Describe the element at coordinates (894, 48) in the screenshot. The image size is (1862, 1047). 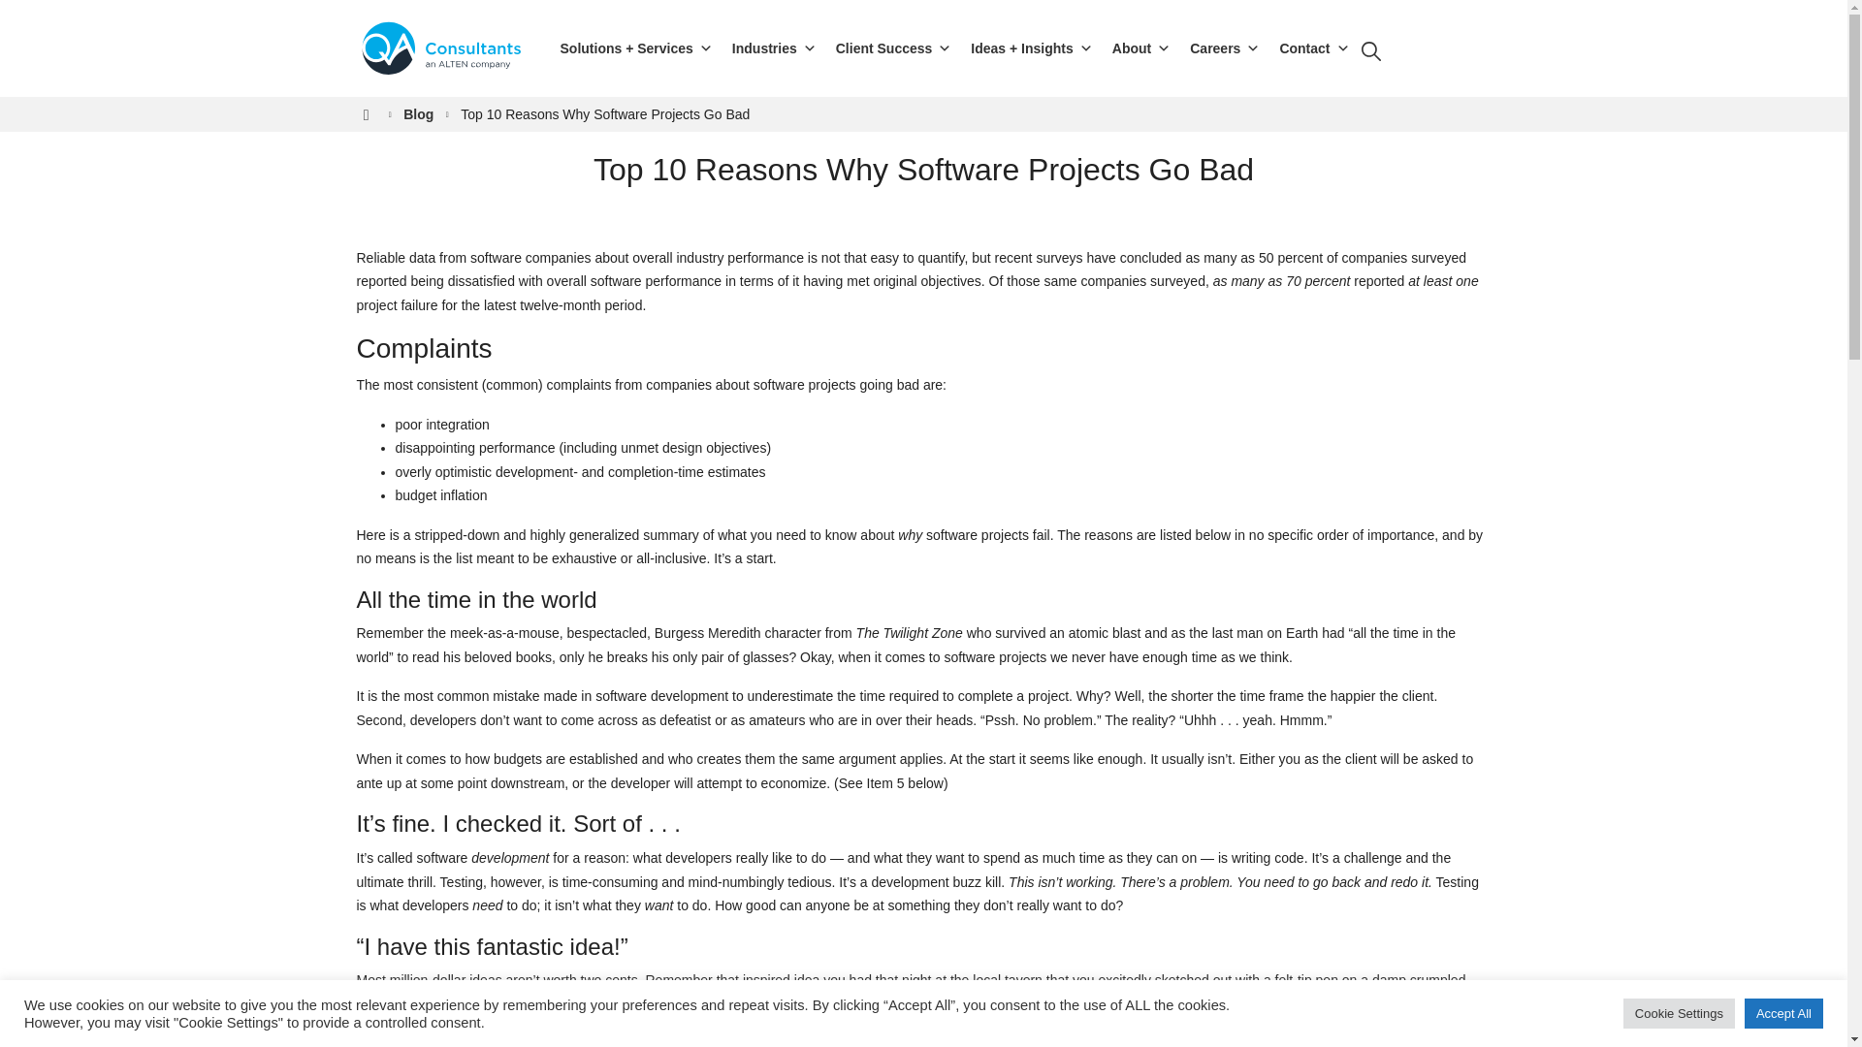
I see `Client Success` at that location.